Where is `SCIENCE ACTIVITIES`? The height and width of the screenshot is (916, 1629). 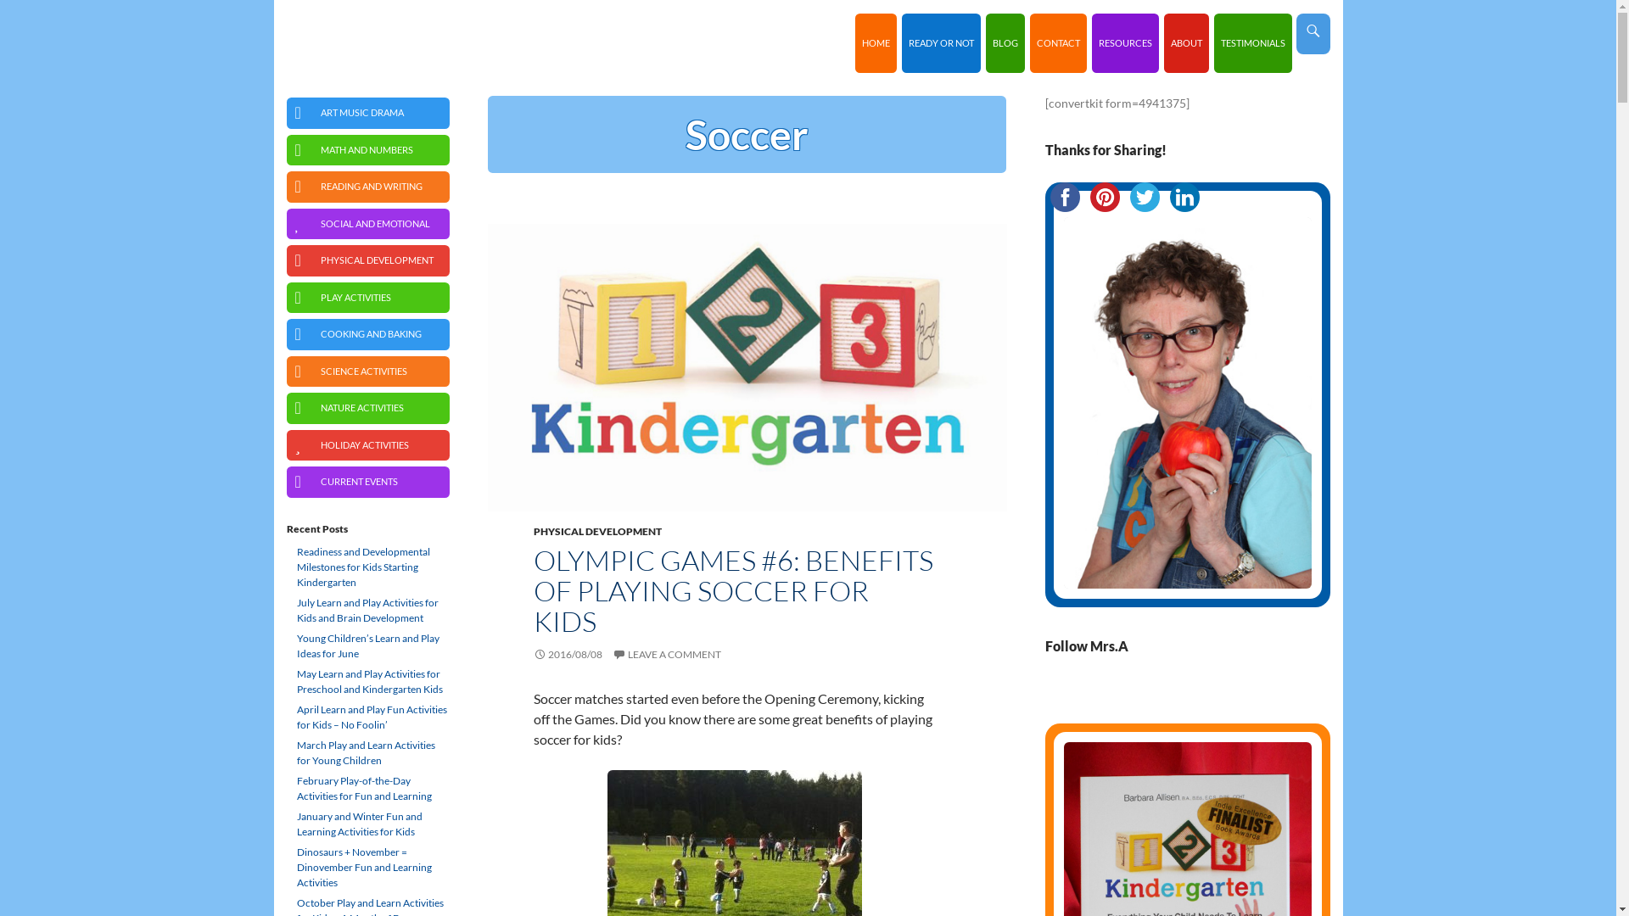 SCIENCE ACTIVITIES is located at coordinates (368, 371).